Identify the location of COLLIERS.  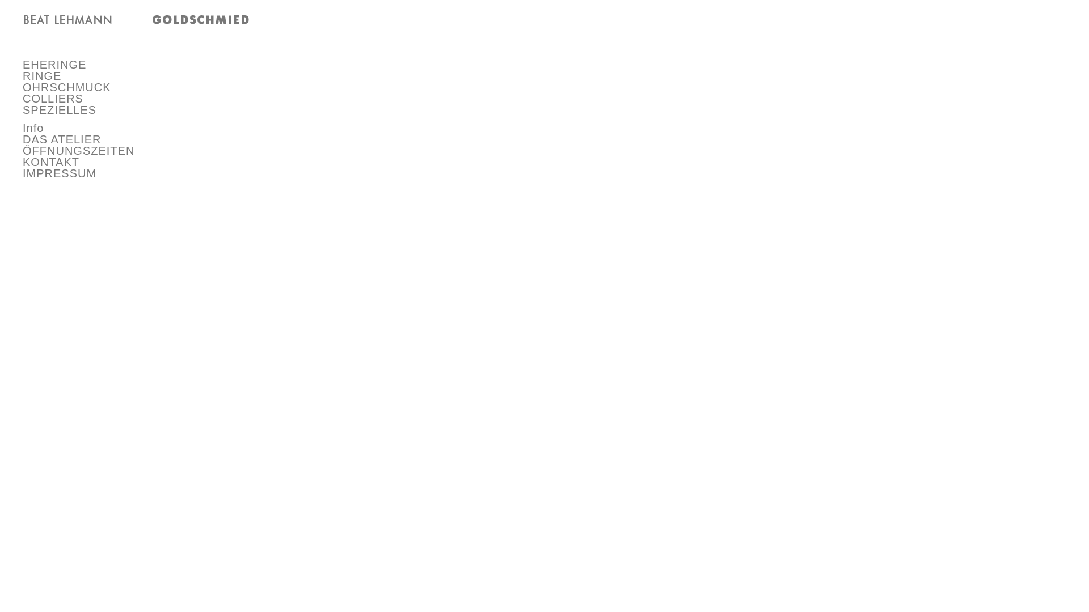
(53, 99).